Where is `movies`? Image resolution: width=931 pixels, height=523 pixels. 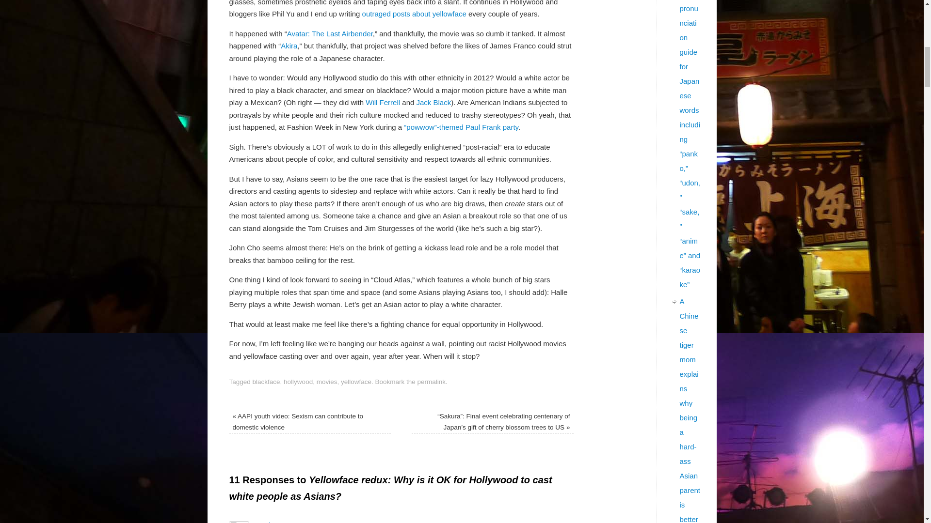
movies is located at coordinates (327, 382).